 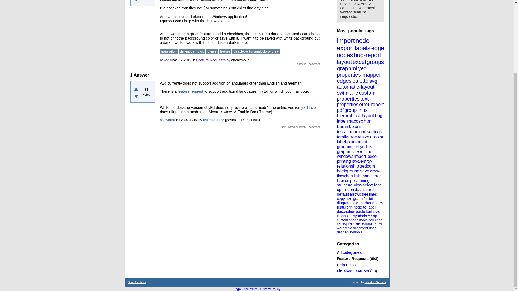 I want to click on properties-mapper, so click(x=359, y=74).